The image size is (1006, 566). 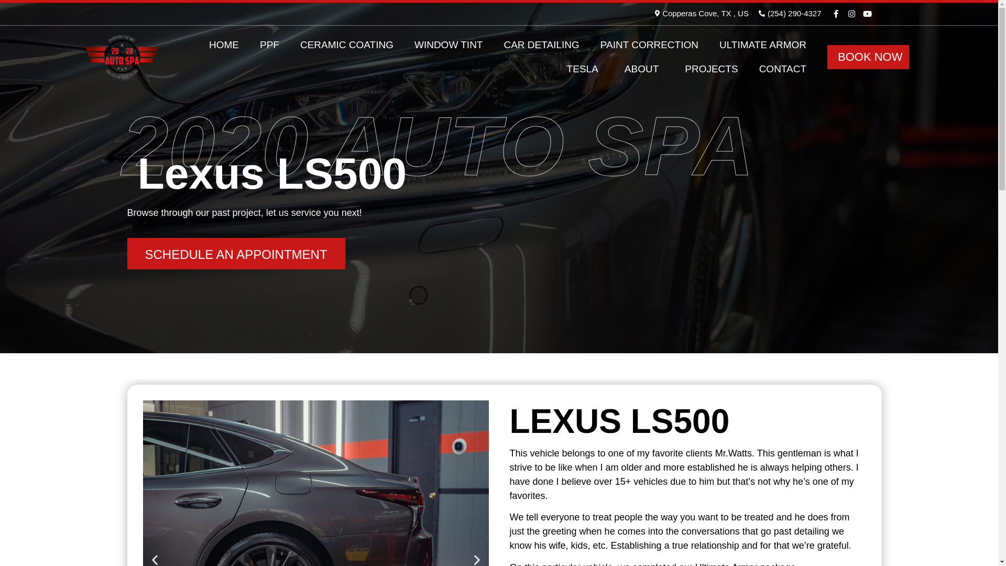 What do you see at coordinates (763, 45) in the screenshot?
I see `ULTIMATE ARMOR` at bounding box center [763, 45].